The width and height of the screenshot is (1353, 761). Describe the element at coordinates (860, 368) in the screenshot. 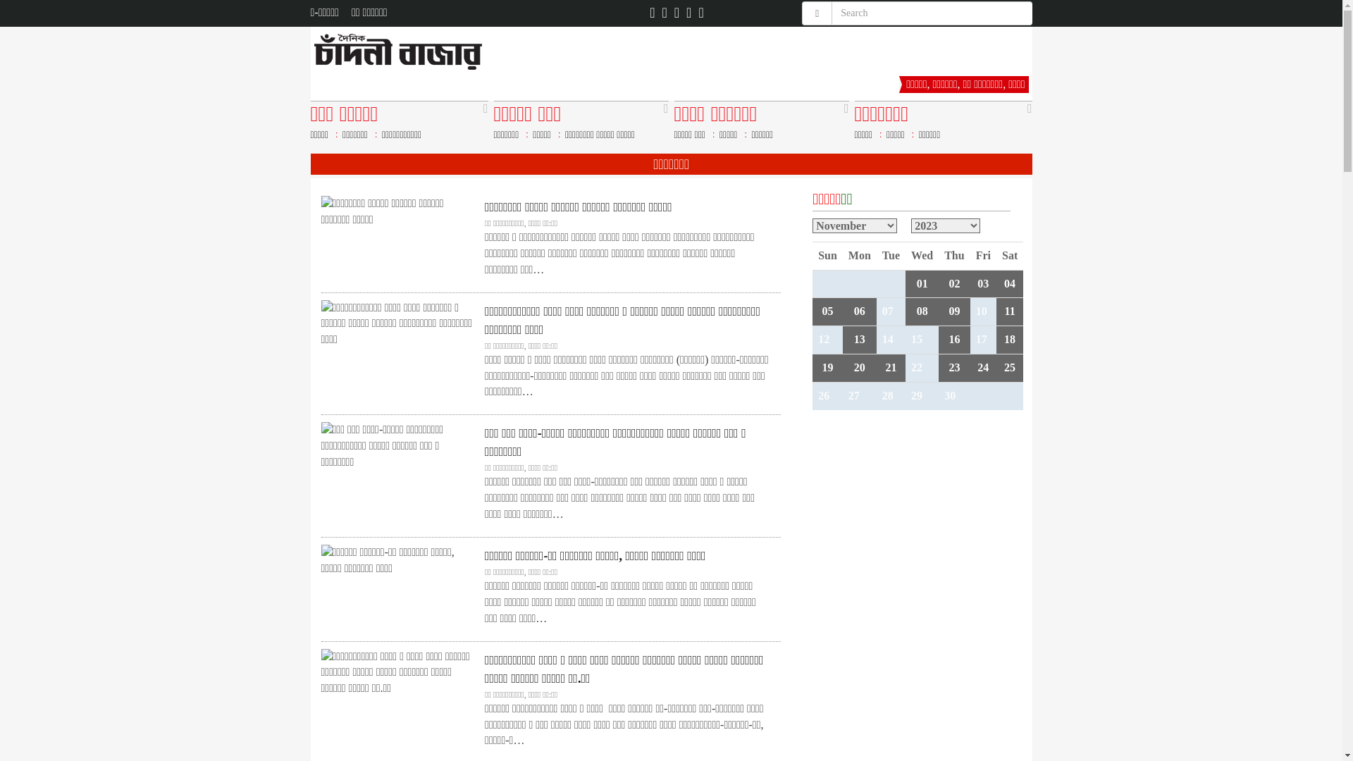

I see `20` at that location.